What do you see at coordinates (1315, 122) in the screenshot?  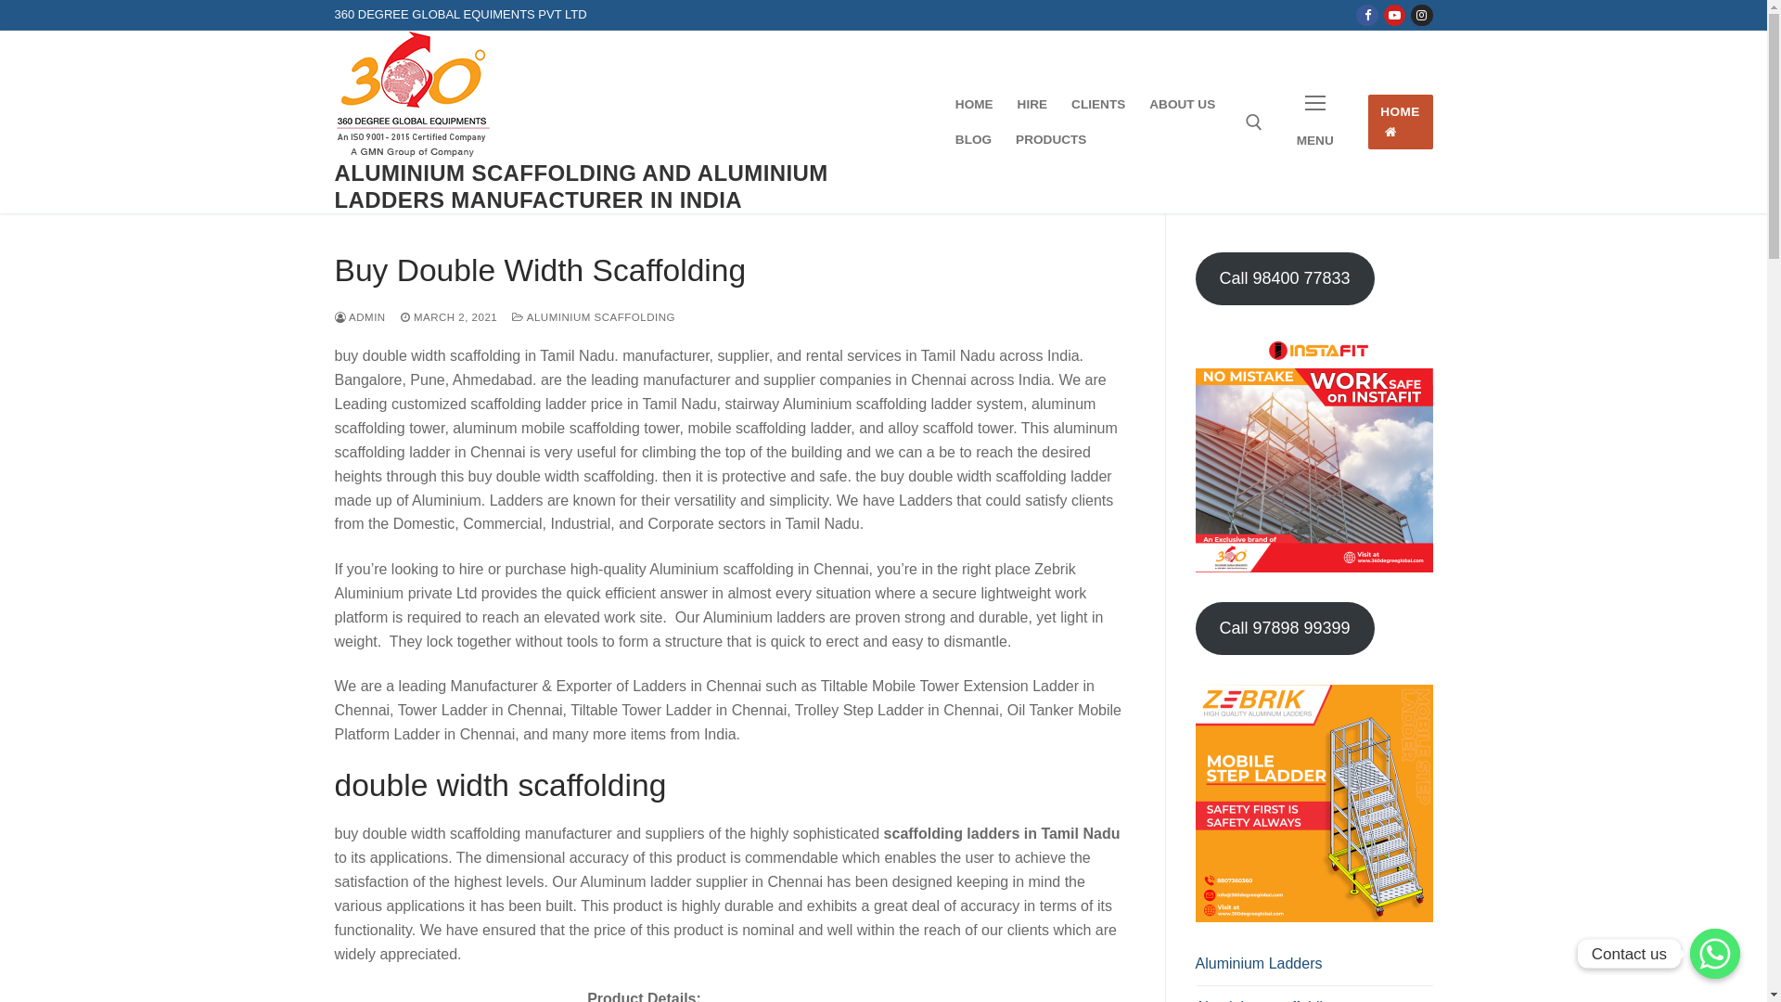 I see `MENU` at bounding box center [1315, 122].